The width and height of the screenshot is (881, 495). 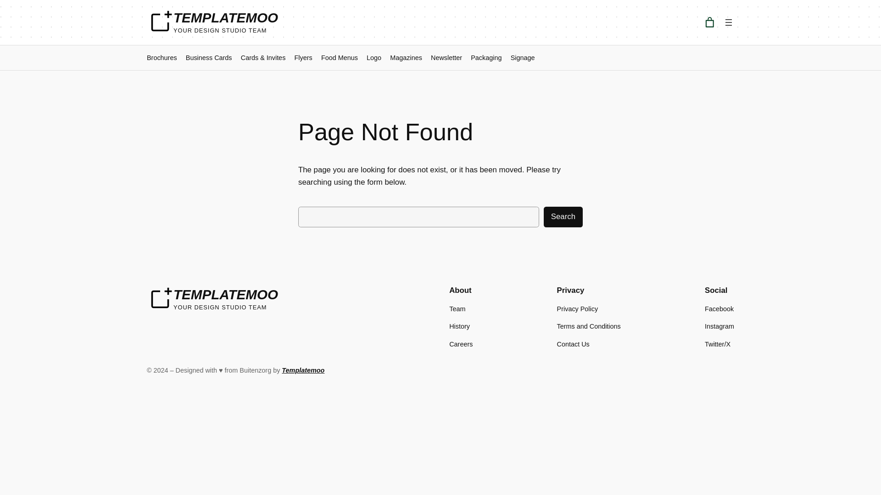 What do you see at coordinates (303, 370) in the screenshot?
I see `Templatemoo` at bounding box center [303, 370].